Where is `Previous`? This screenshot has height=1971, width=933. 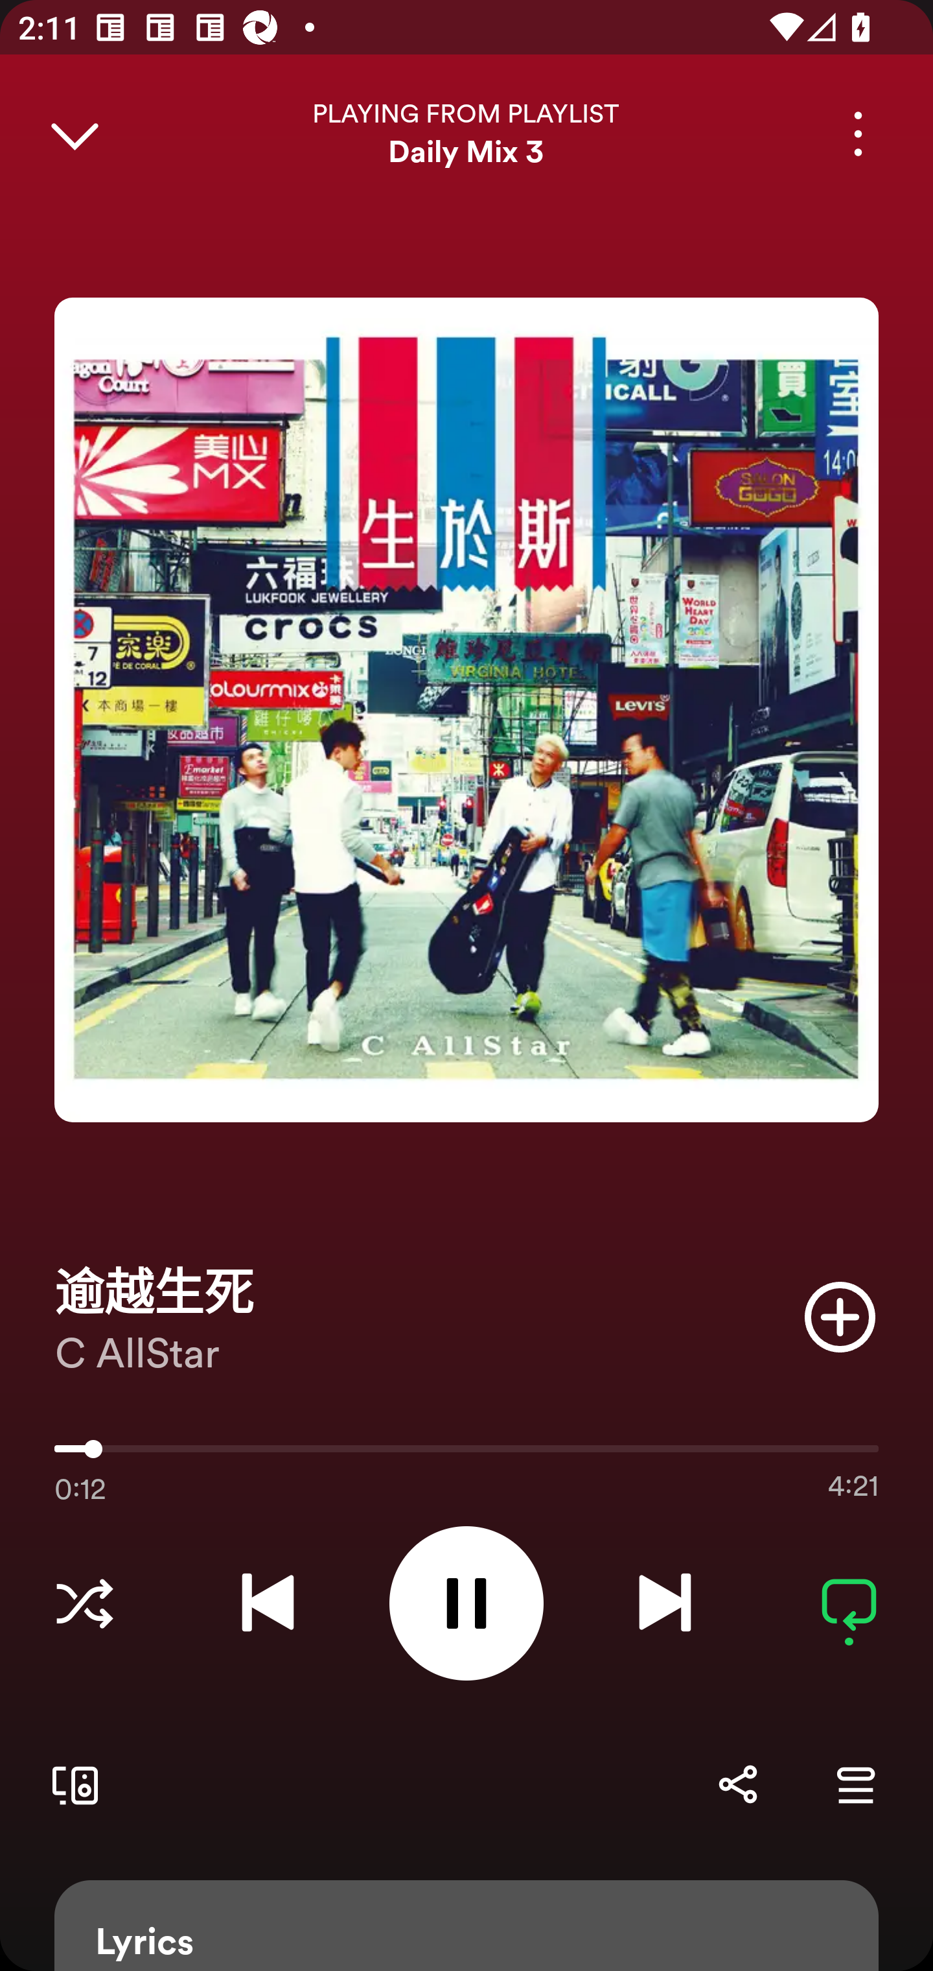 Previous is located at coordinates (268, 1603).